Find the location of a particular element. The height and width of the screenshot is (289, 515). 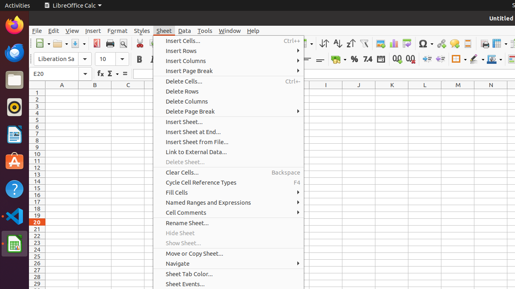

Navigate is located at coordinates (229, 263).